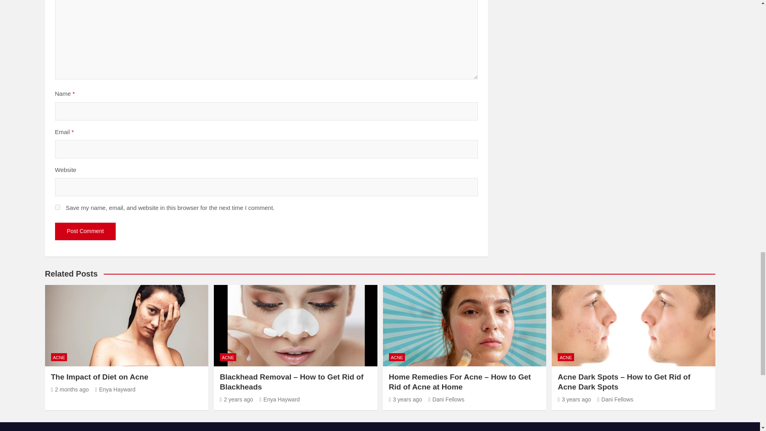 The width and height of the screenshot is (766, 431). What do you see at coordinates (85, 231) in the screenshot?
I see `Post Comment` at bounding box center [85, 231].